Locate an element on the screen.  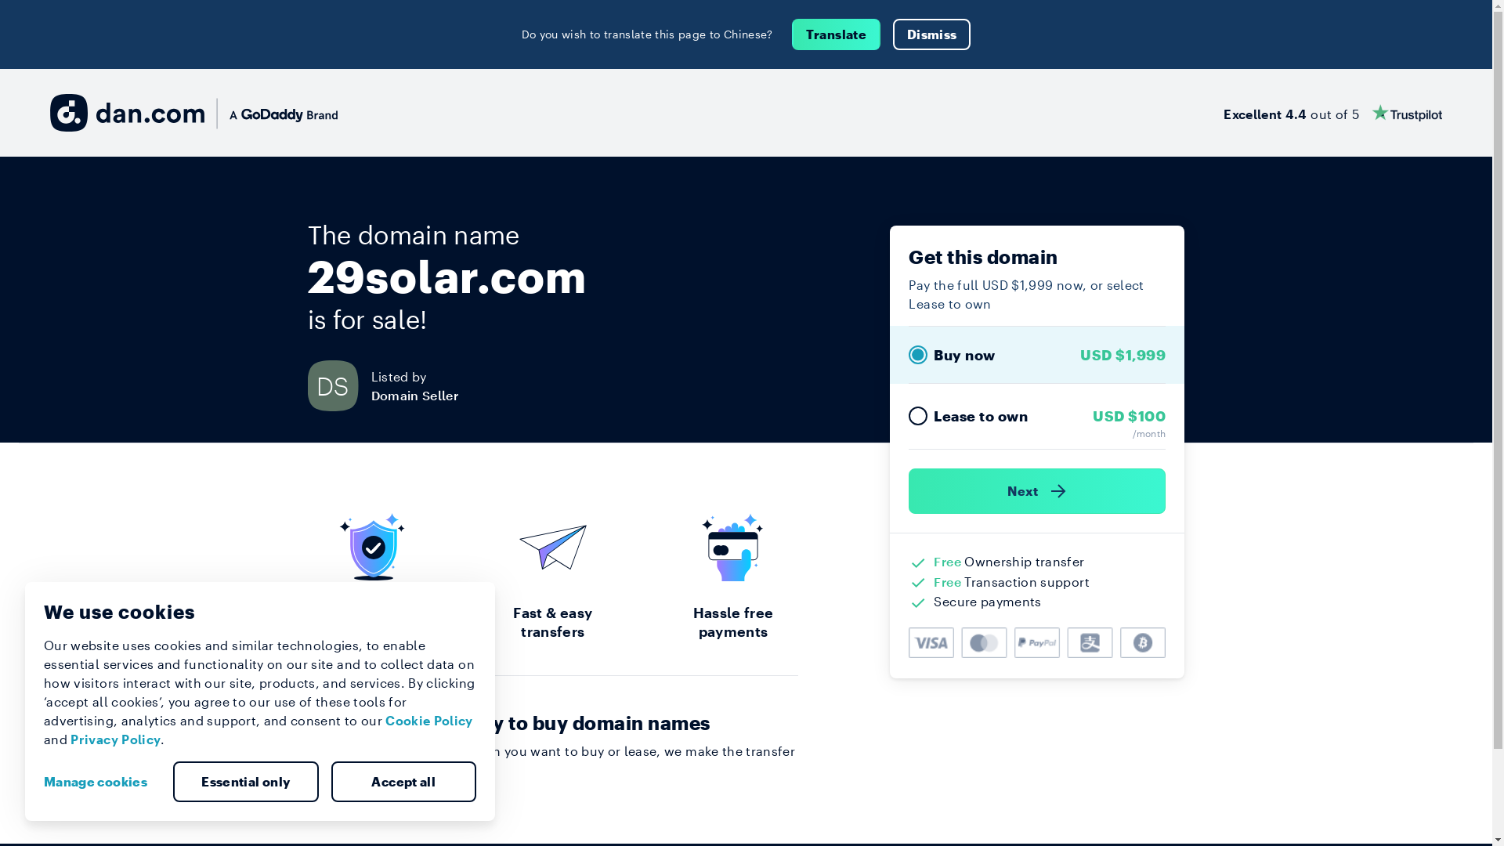
Excellent 4.4 out of 5 is located at coordinates (1333, 113).